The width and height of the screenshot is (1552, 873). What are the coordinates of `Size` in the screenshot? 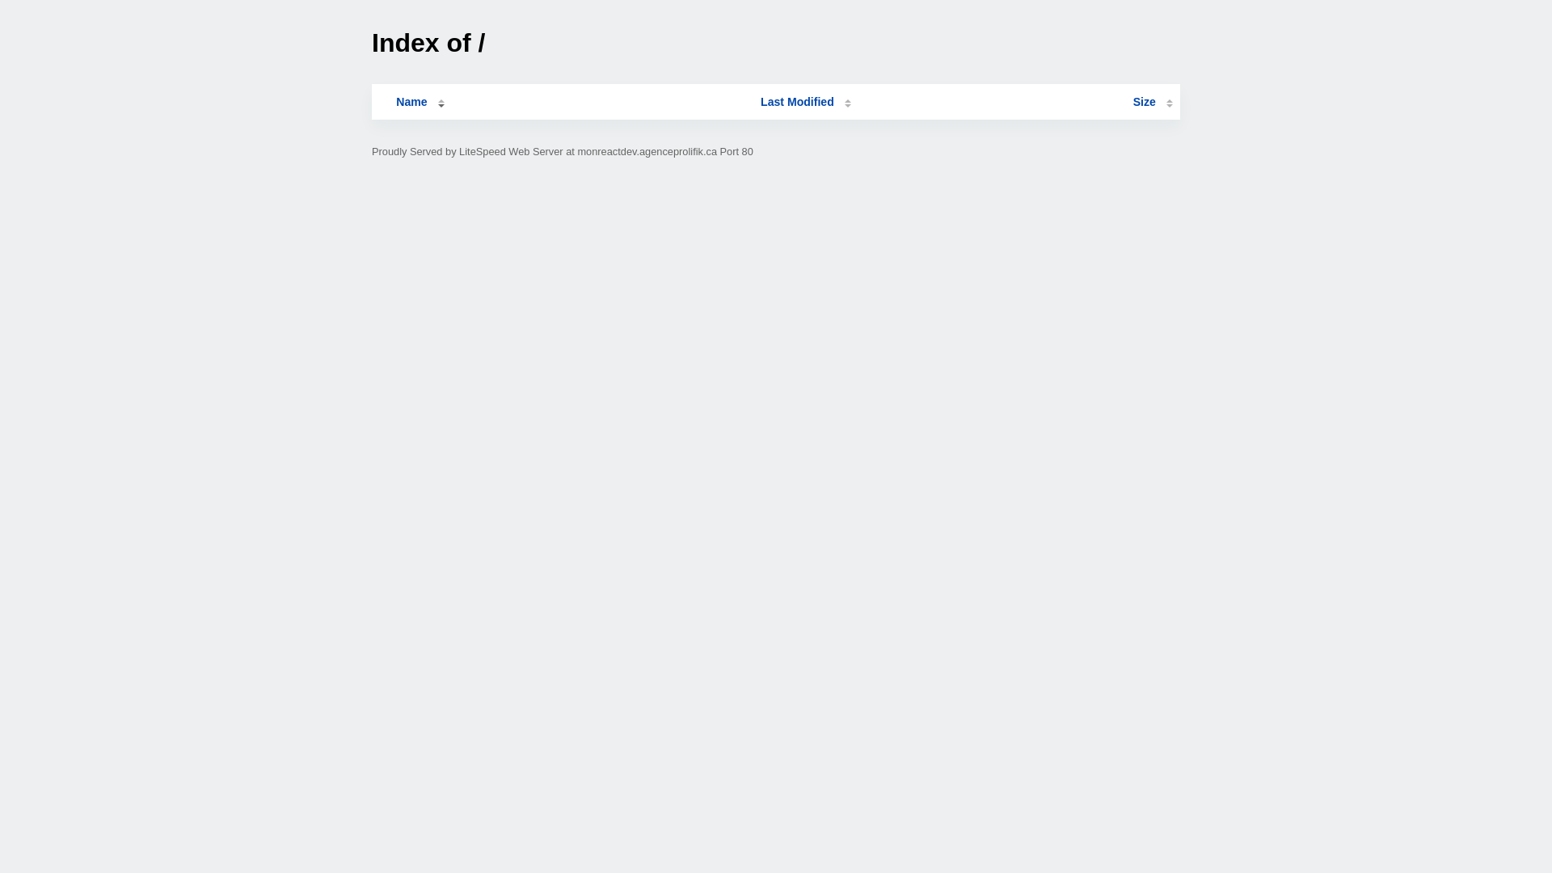 It's located at (1153, 102).